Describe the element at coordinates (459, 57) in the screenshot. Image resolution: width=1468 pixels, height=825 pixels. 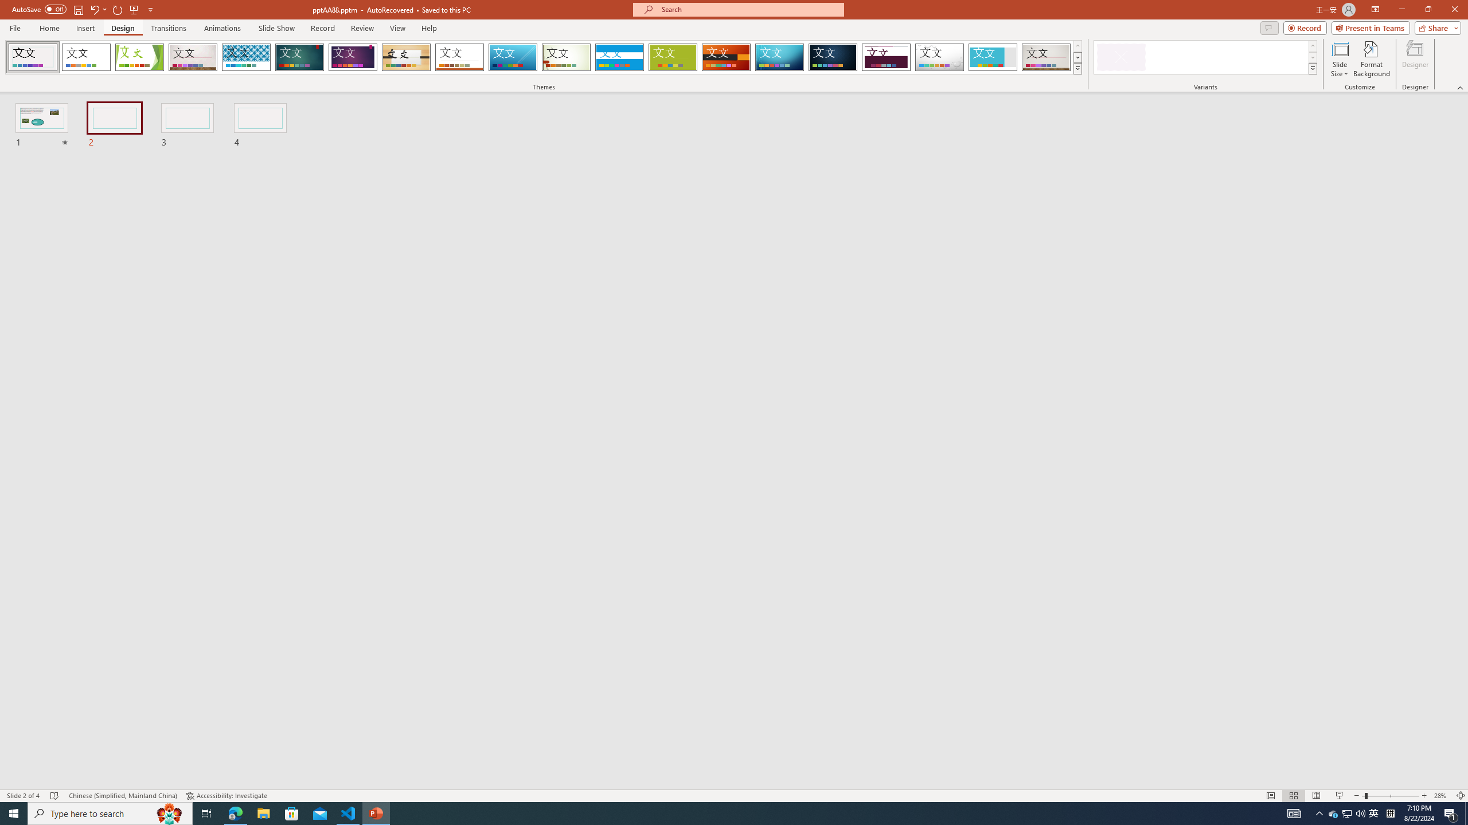
I see `Retrospect Loading Preview...` at that location.